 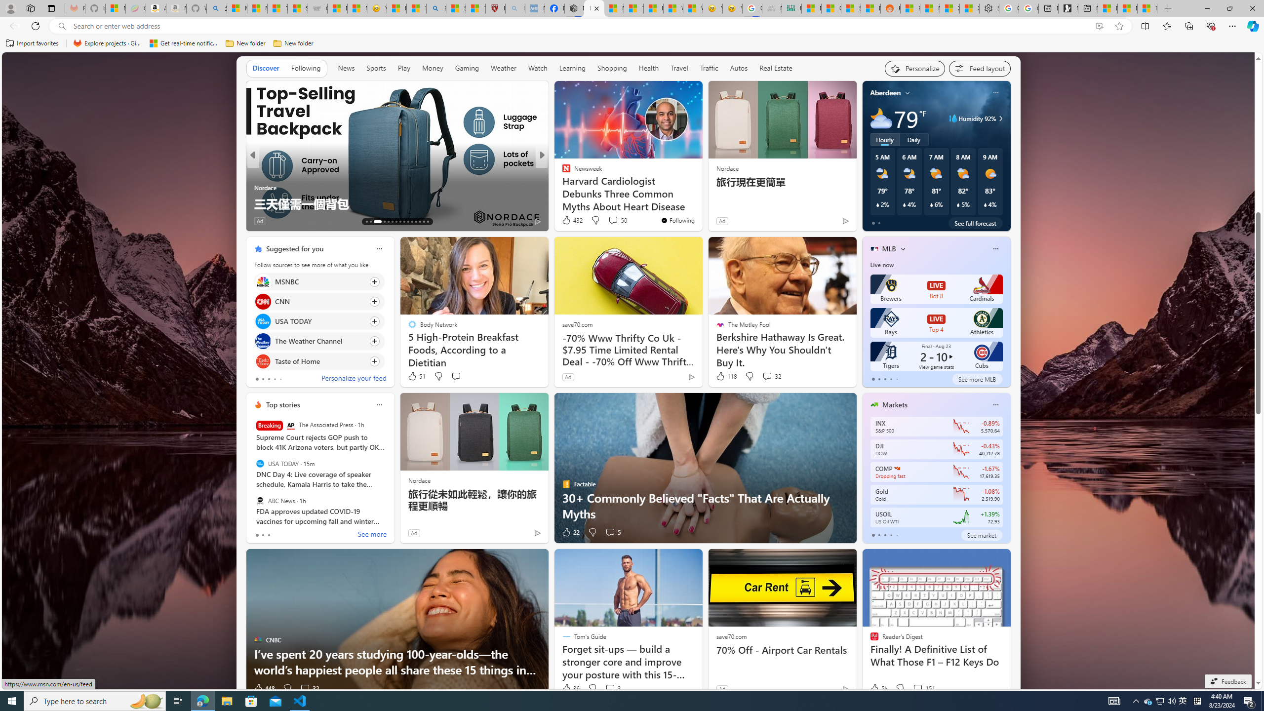 I want to click on 2 Like, so click(x=565, y=221).